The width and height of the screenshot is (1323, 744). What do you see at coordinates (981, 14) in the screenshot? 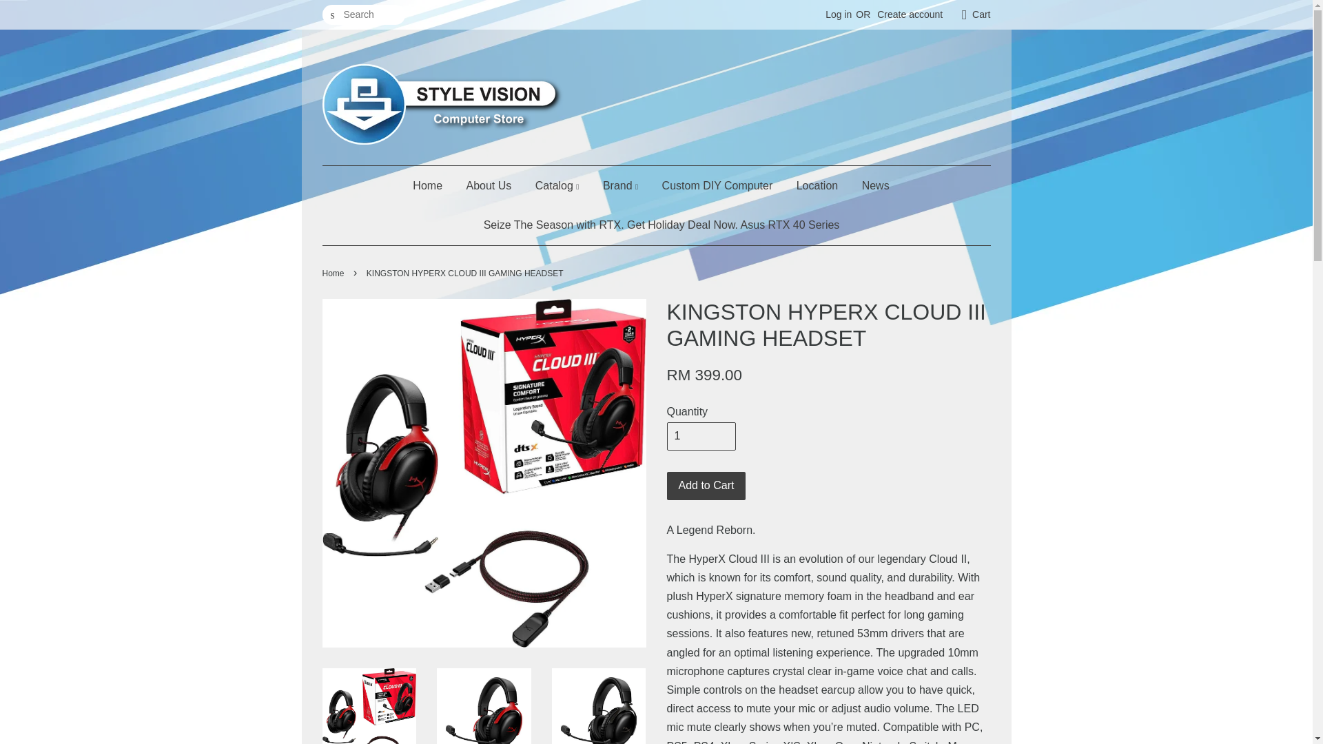
I see `Cart` at bounding box center [981, 14].